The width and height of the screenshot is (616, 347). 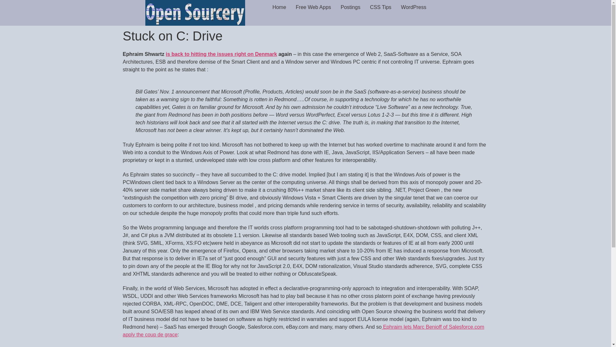 What do you see at coordinates (221, 54) in the screenshot?
I see `is back to hitting the issues right on Denmark` at bounding box center [221, 54].